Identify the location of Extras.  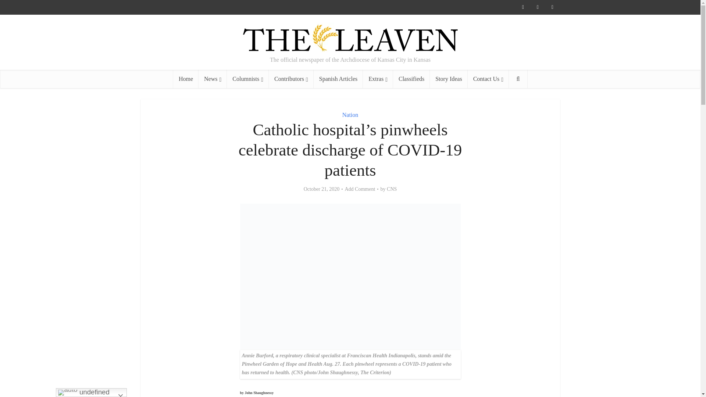
(378, 79).